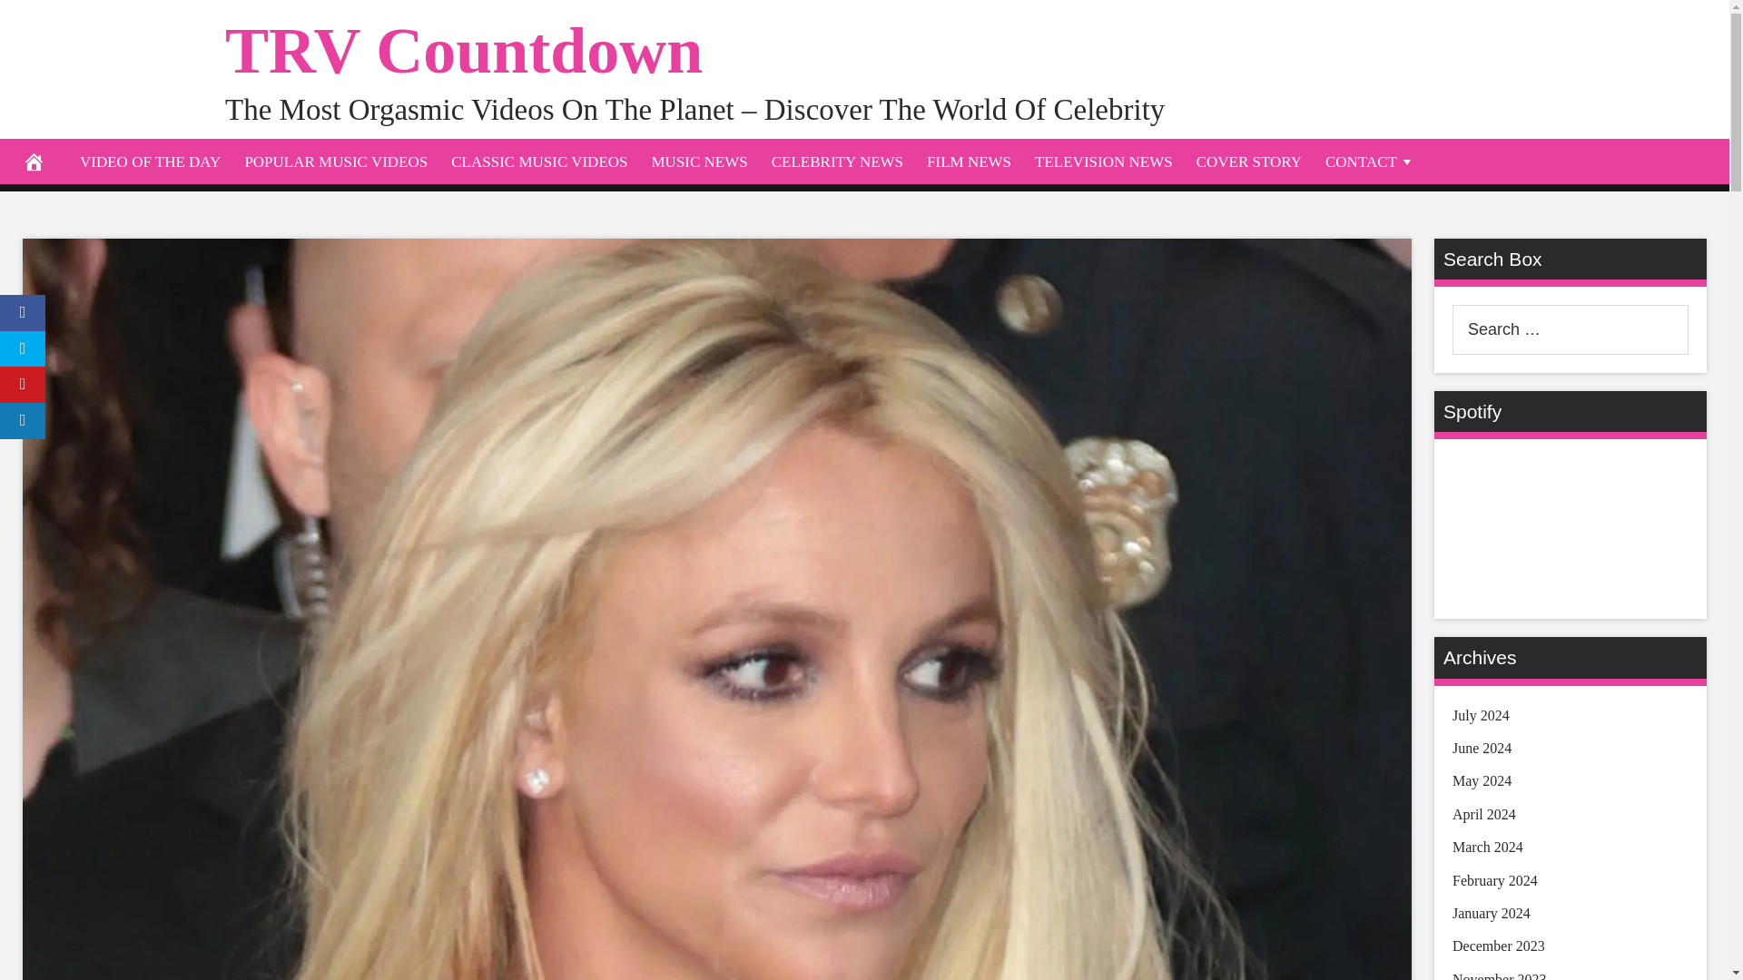 The width and height of the screenshot is (1743, 980). Describe the element at coordinates (970, 162) in the screenshot. I see `FILM NEWS` at that location.